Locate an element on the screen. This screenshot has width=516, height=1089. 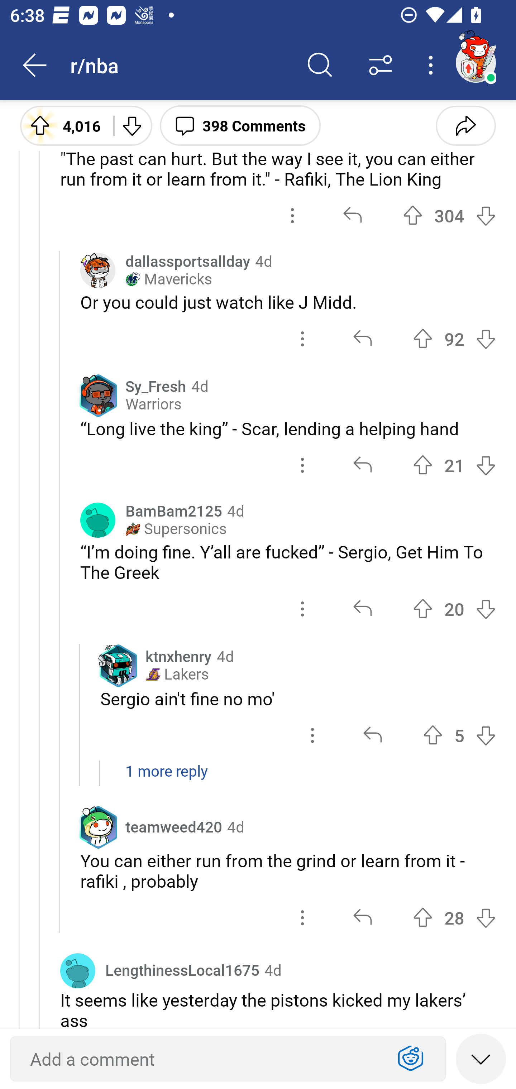
options is located at coordinates (312, 735).